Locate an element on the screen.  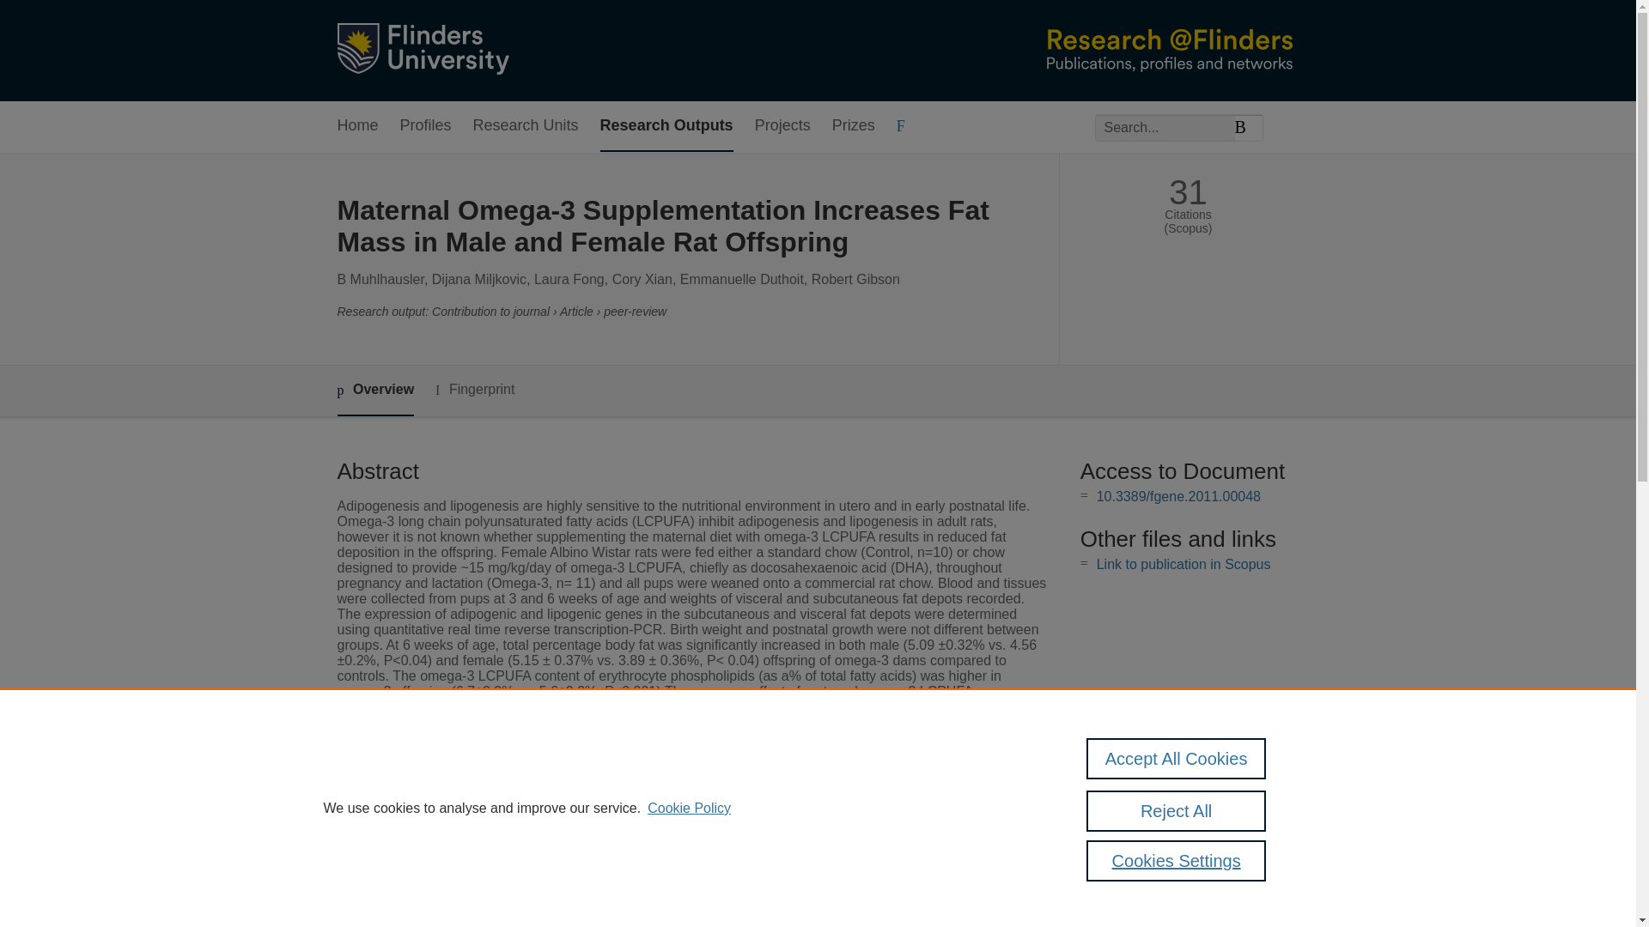
Cookie Policy is located at coordinates (689, 809).